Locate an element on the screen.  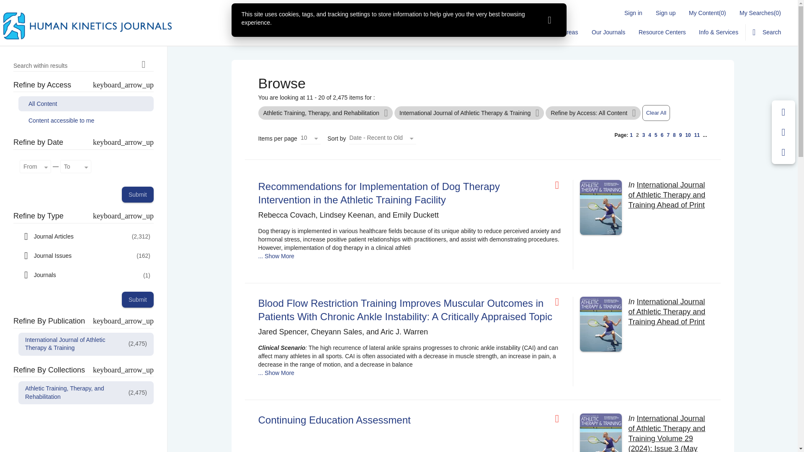
Browse is located at coordinates (441, 32).